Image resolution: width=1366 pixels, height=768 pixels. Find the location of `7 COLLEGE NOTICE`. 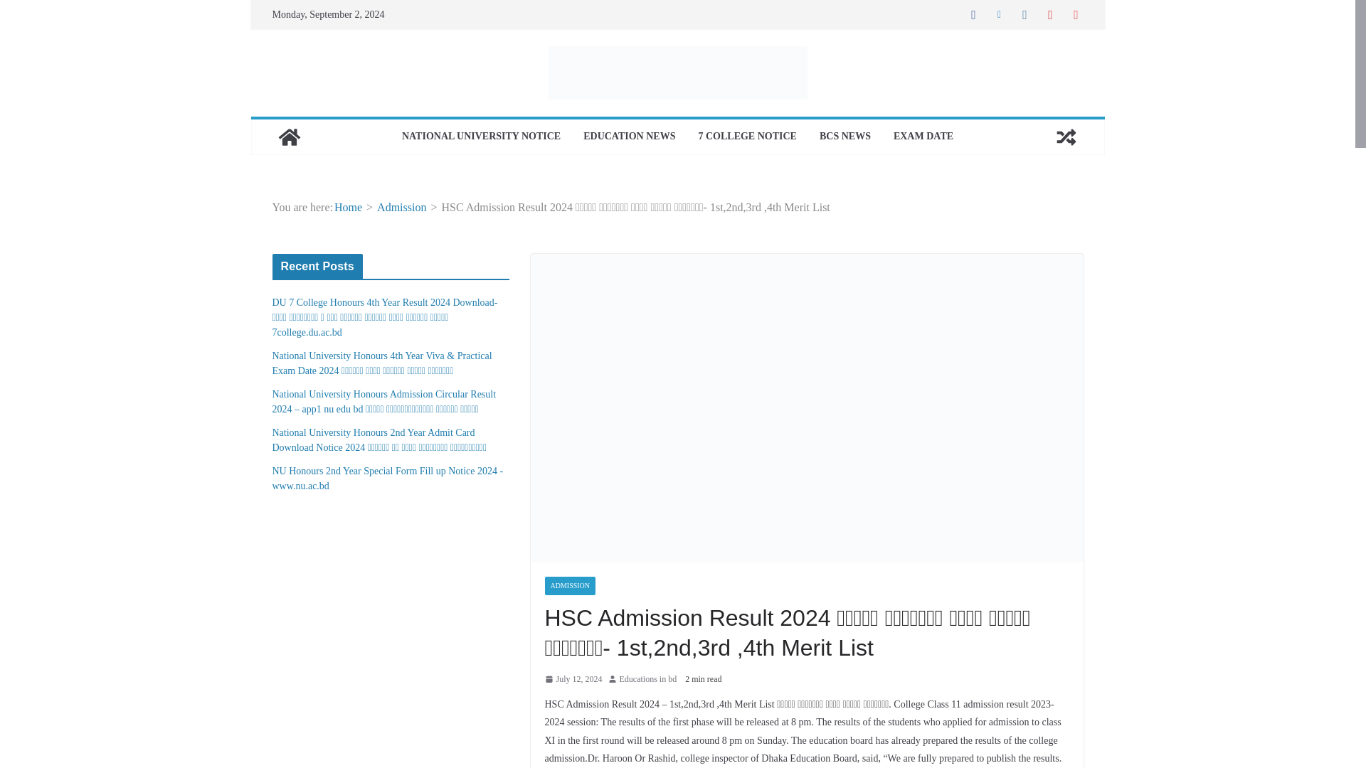

7 COLLEGE NOTICE is located at coordinates (747, 137).